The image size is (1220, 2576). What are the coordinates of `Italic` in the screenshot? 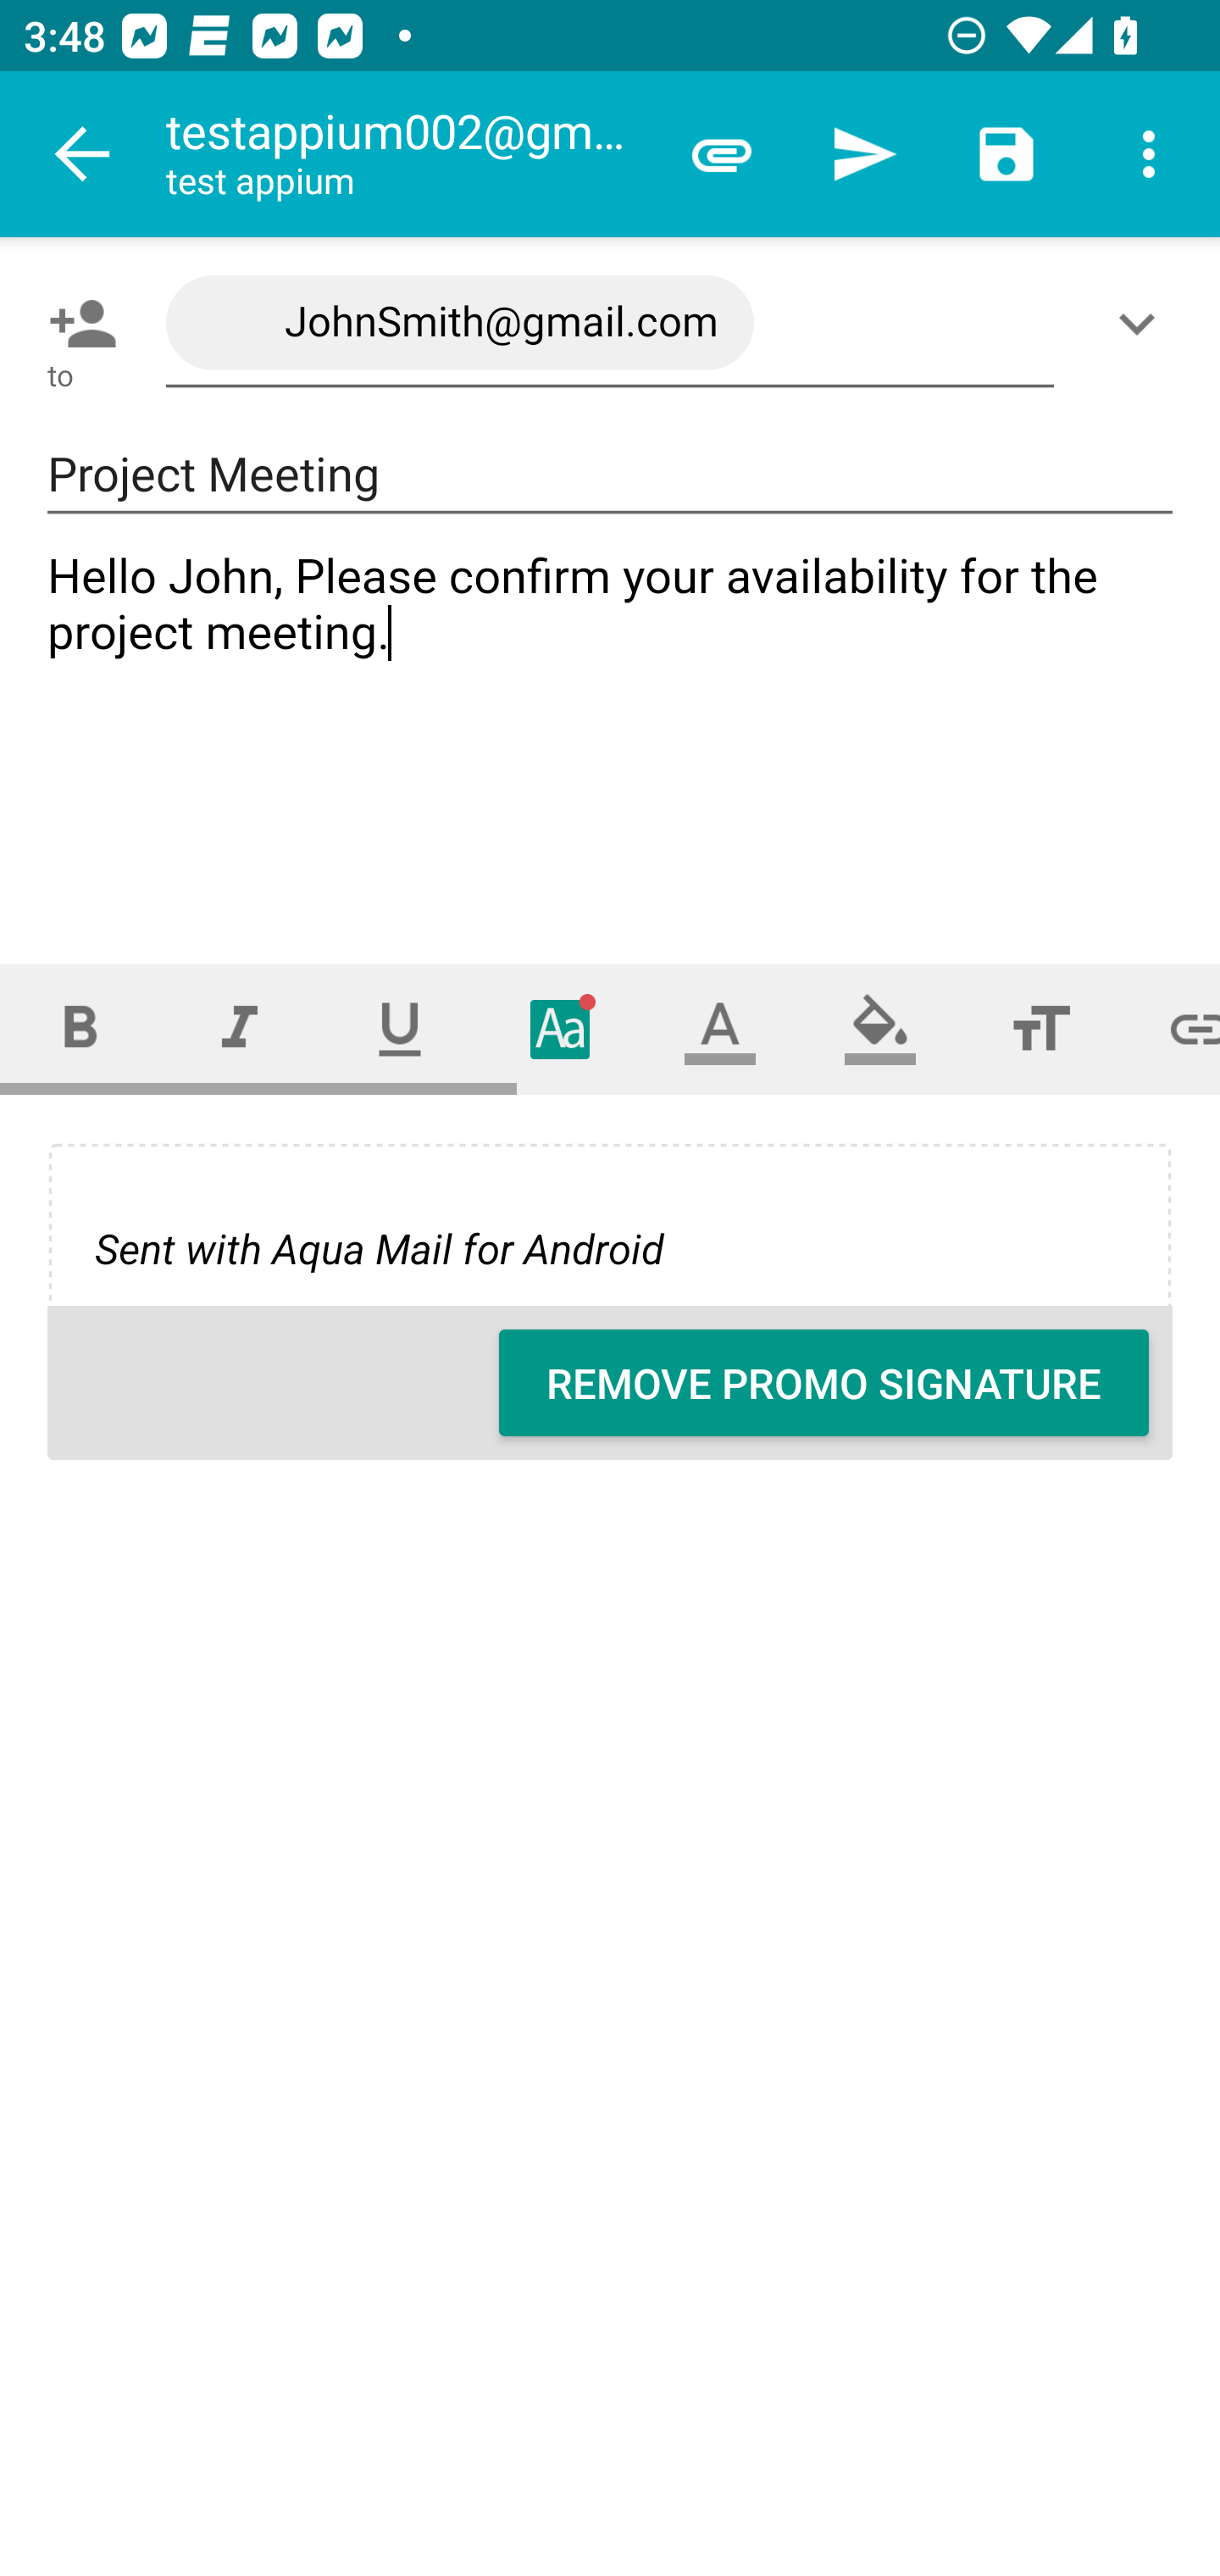 It's located at (239, 1029).